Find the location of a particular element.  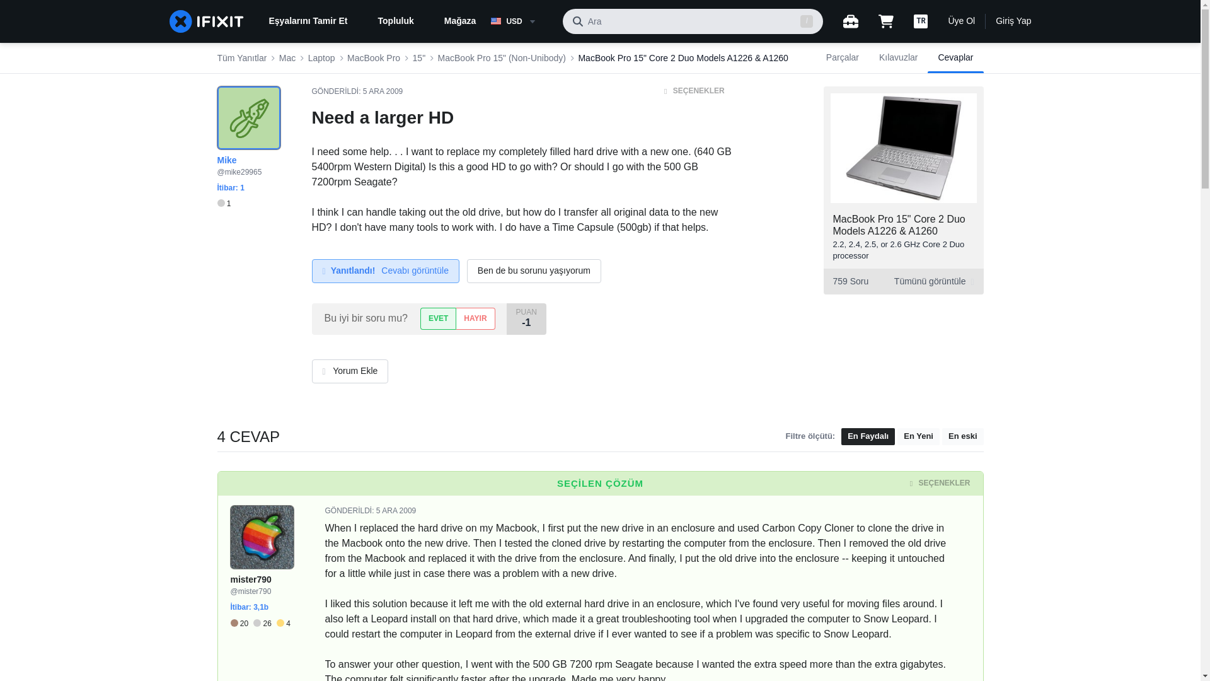

1 is located at coordinates (223, 204).